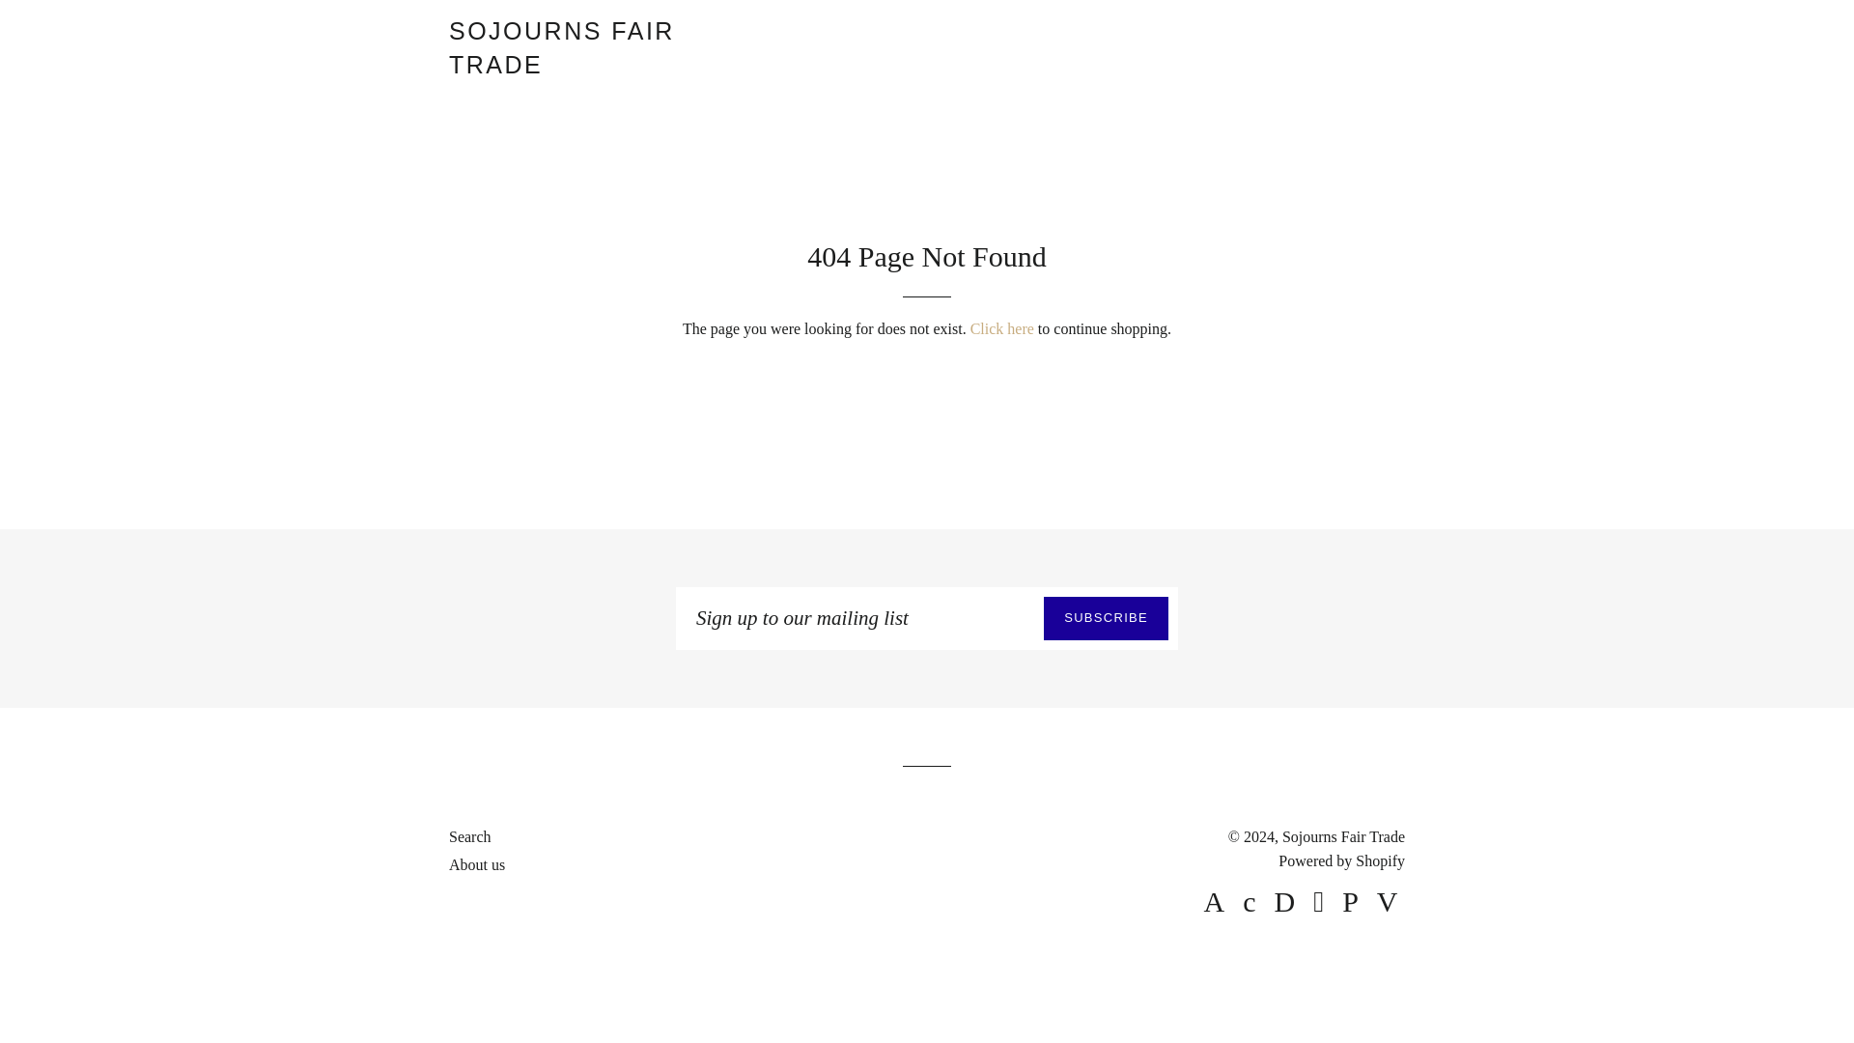  Describe the element at coordinates (1105, 618) in the screenshot. I see `SUBSCRIBE` at that location.